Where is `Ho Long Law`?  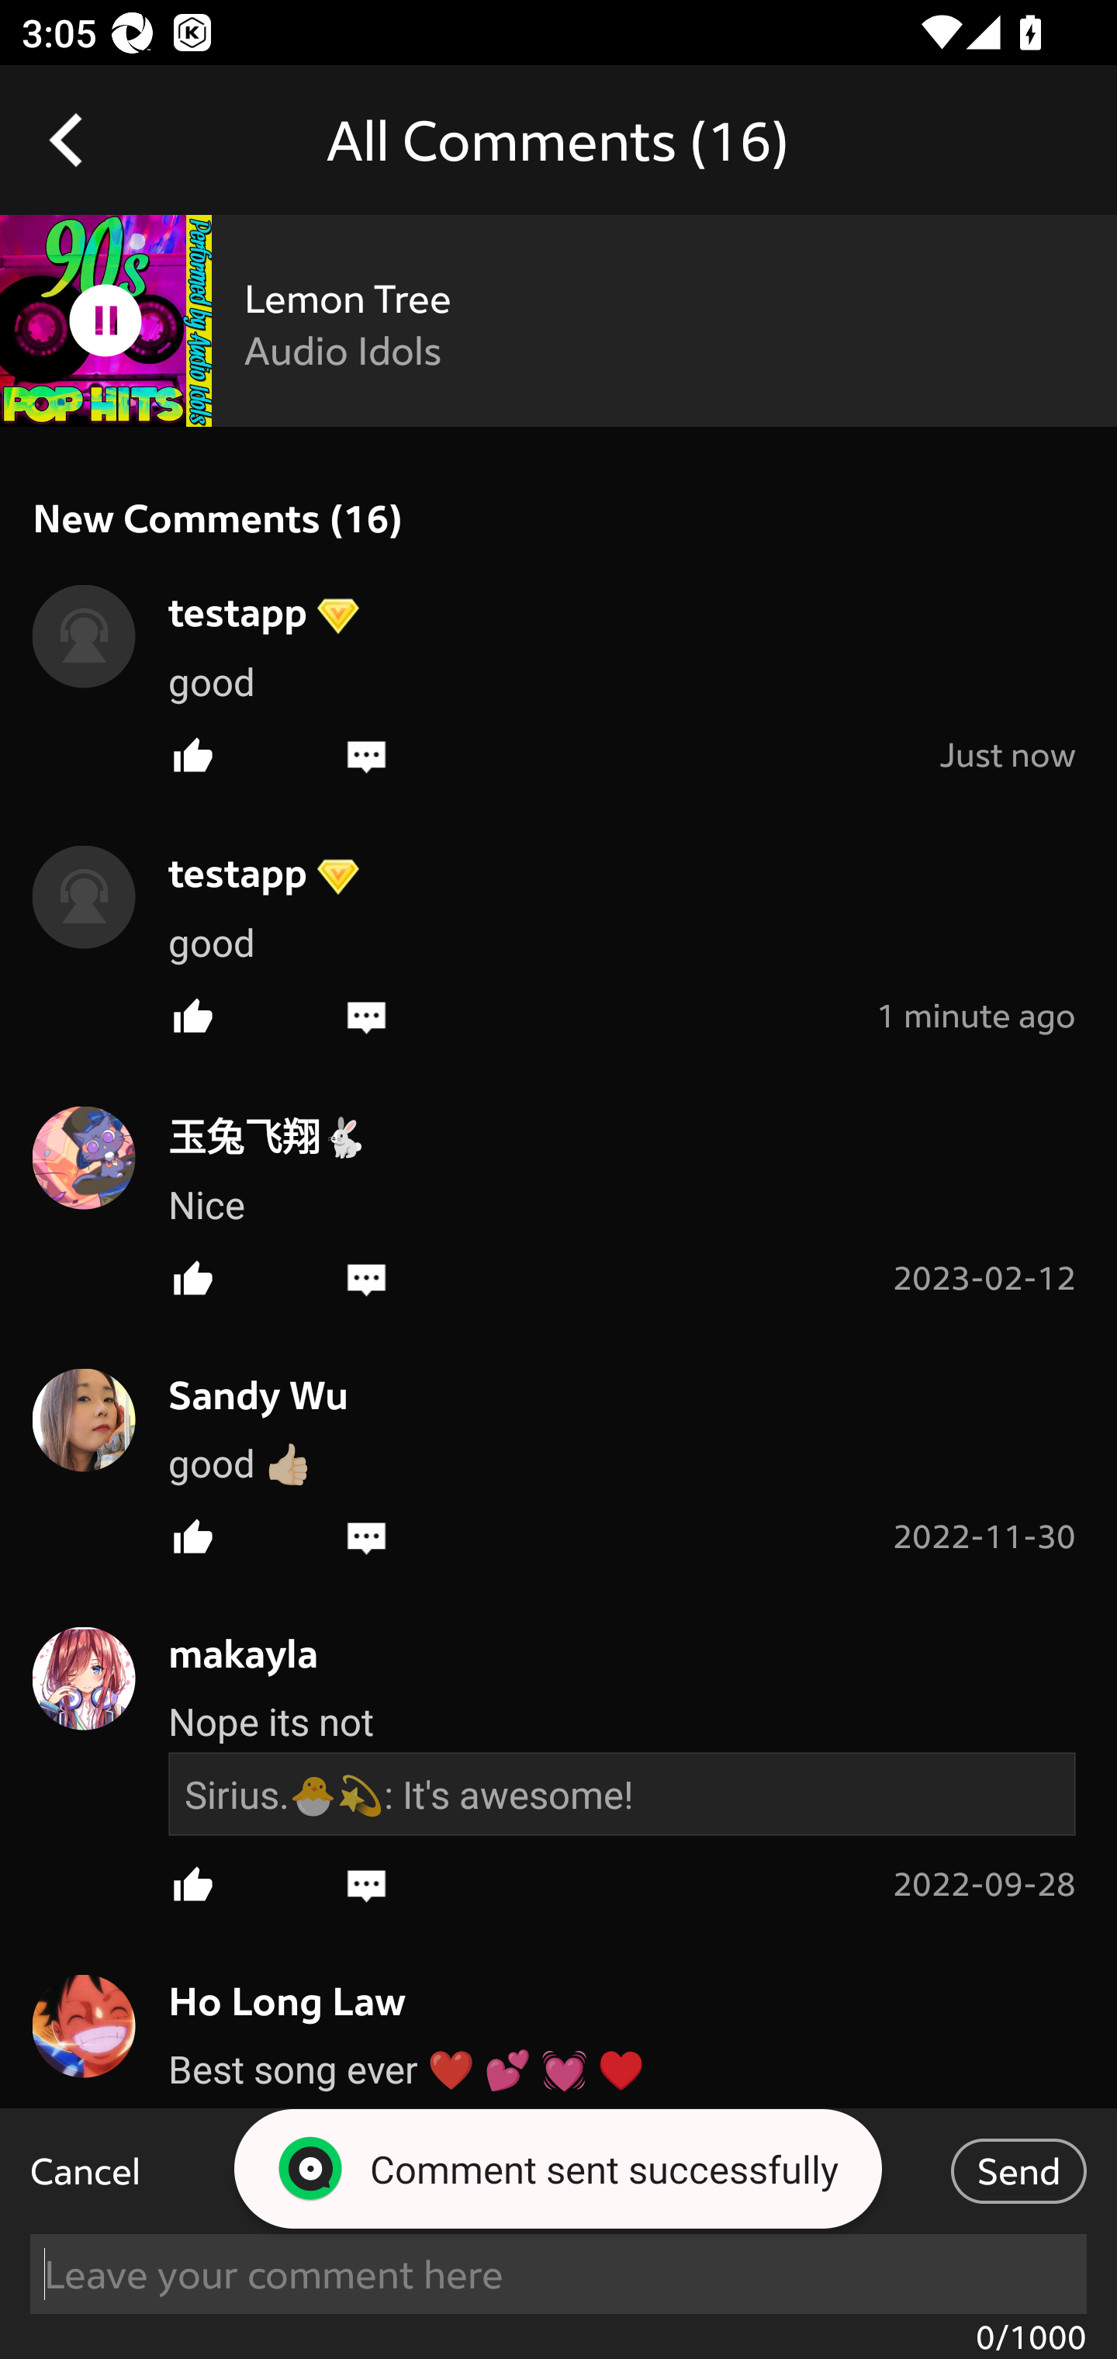 Ho Long Law is located at coordinates (271, 2000).